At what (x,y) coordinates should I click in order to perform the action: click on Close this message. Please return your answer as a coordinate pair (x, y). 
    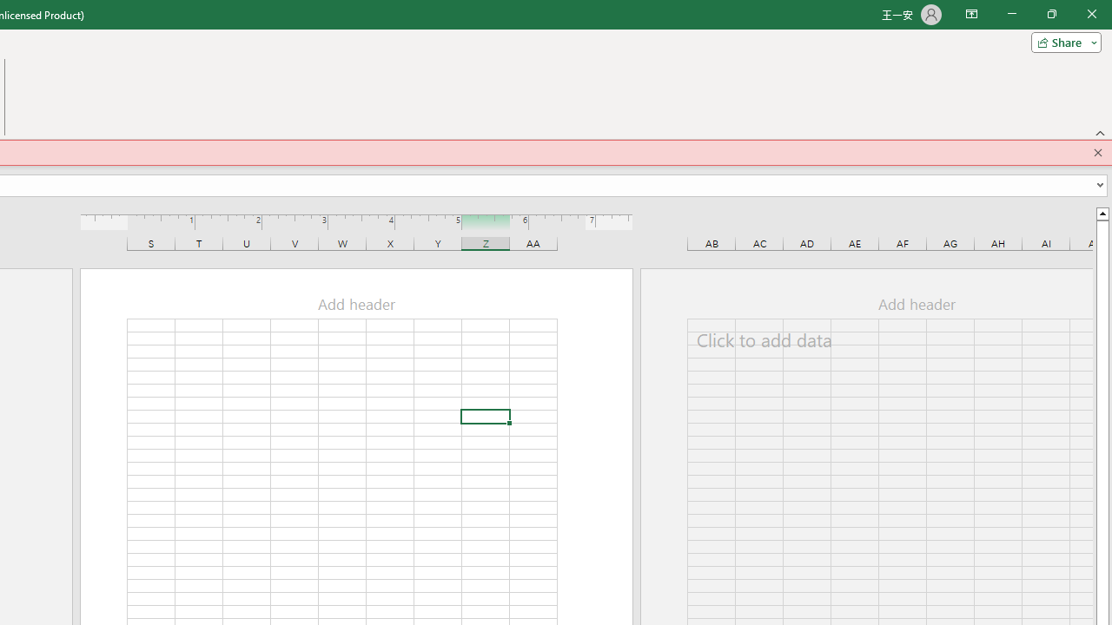
    Looking at the image, I should click on (1098, 153).